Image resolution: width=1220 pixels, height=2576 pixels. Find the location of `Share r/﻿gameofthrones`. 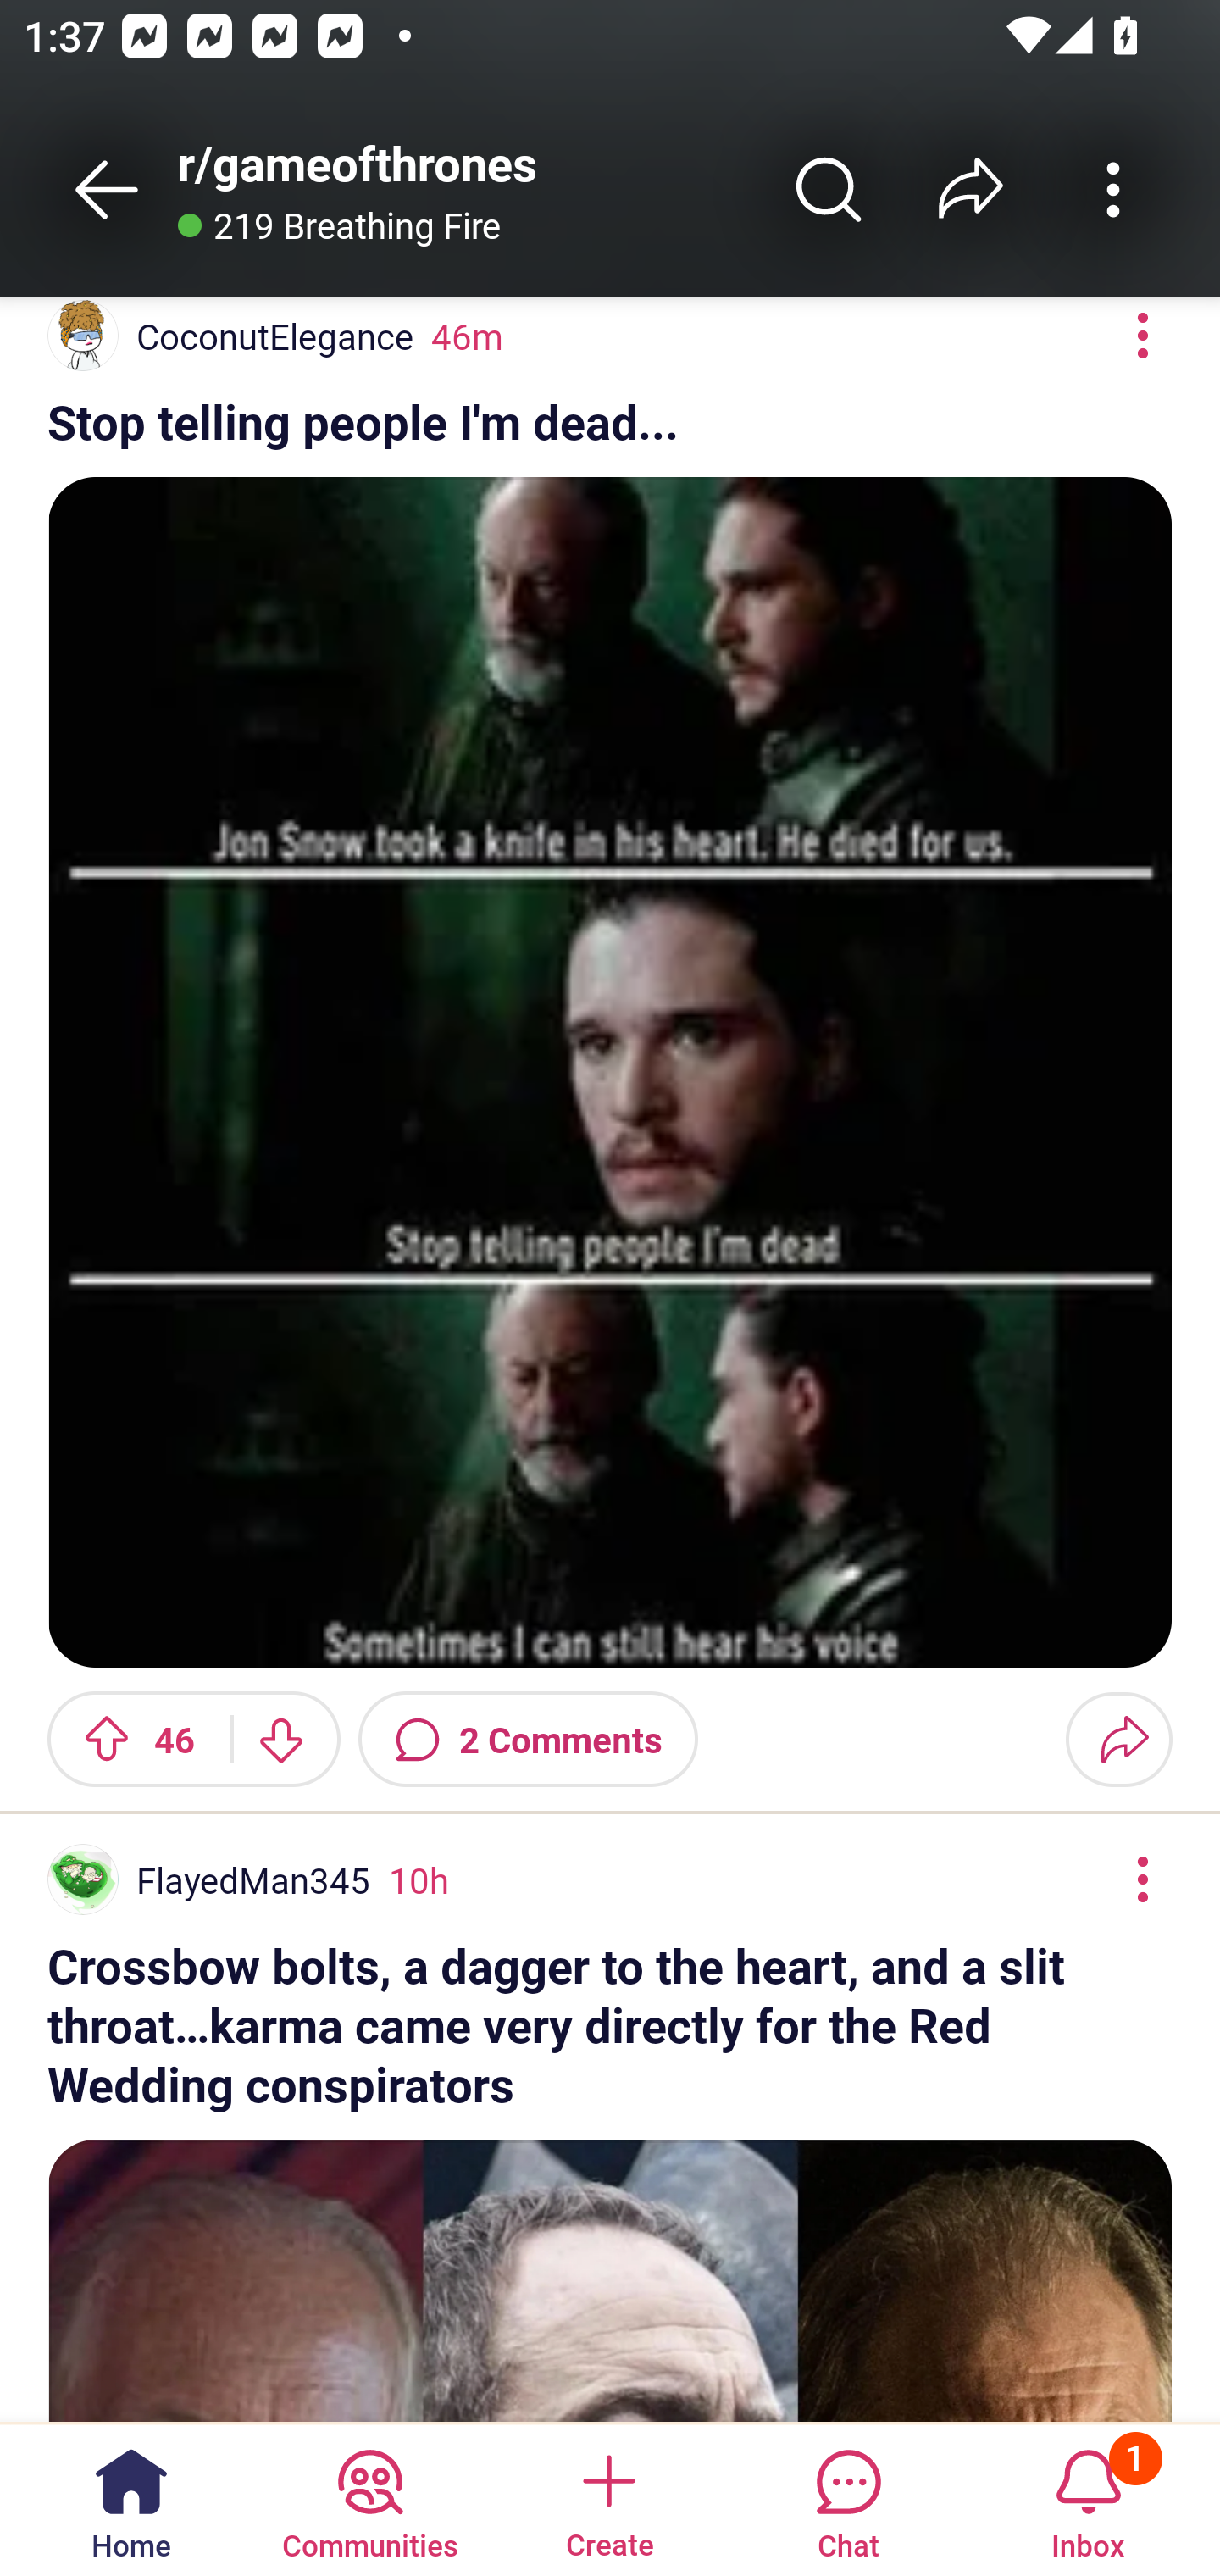

Share r/﻿gameofthrones is located at coordinates (971, 189).